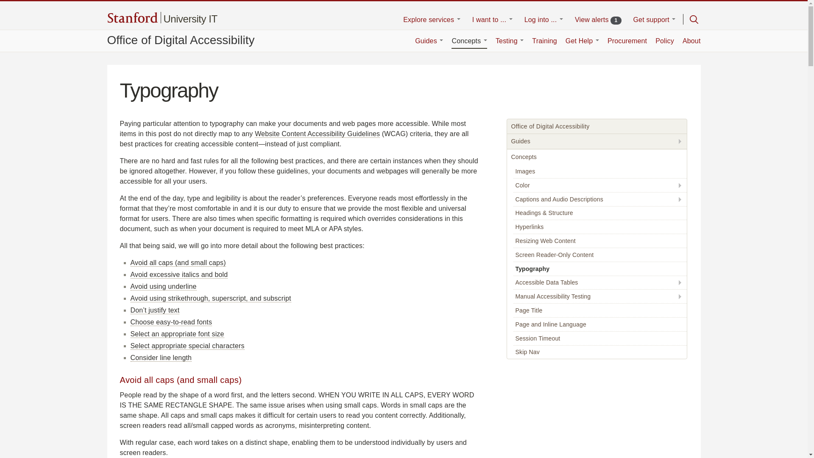 This screenshot has height=458, width=814. Describe the element at coordinates (190, 19) in the screenshot. I see `Log into ...` at that location.